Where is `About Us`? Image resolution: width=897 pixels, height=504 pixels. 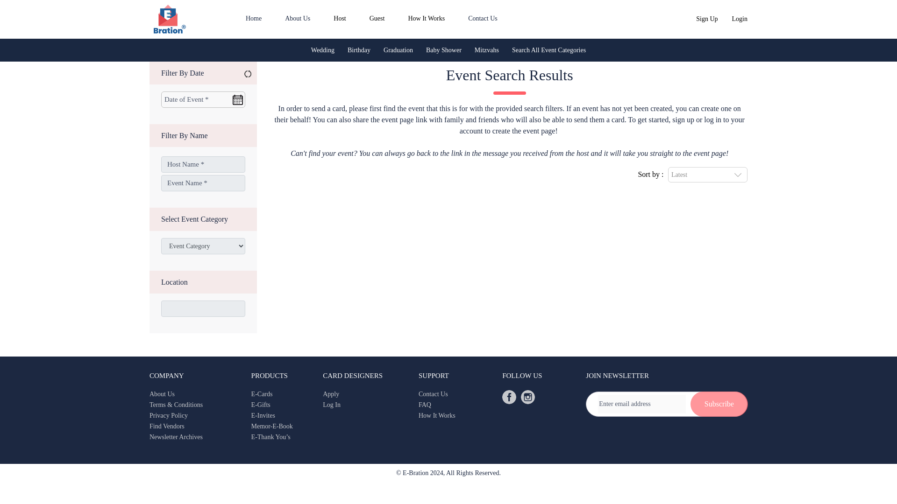
About Us is located at coordinates (298, 19).